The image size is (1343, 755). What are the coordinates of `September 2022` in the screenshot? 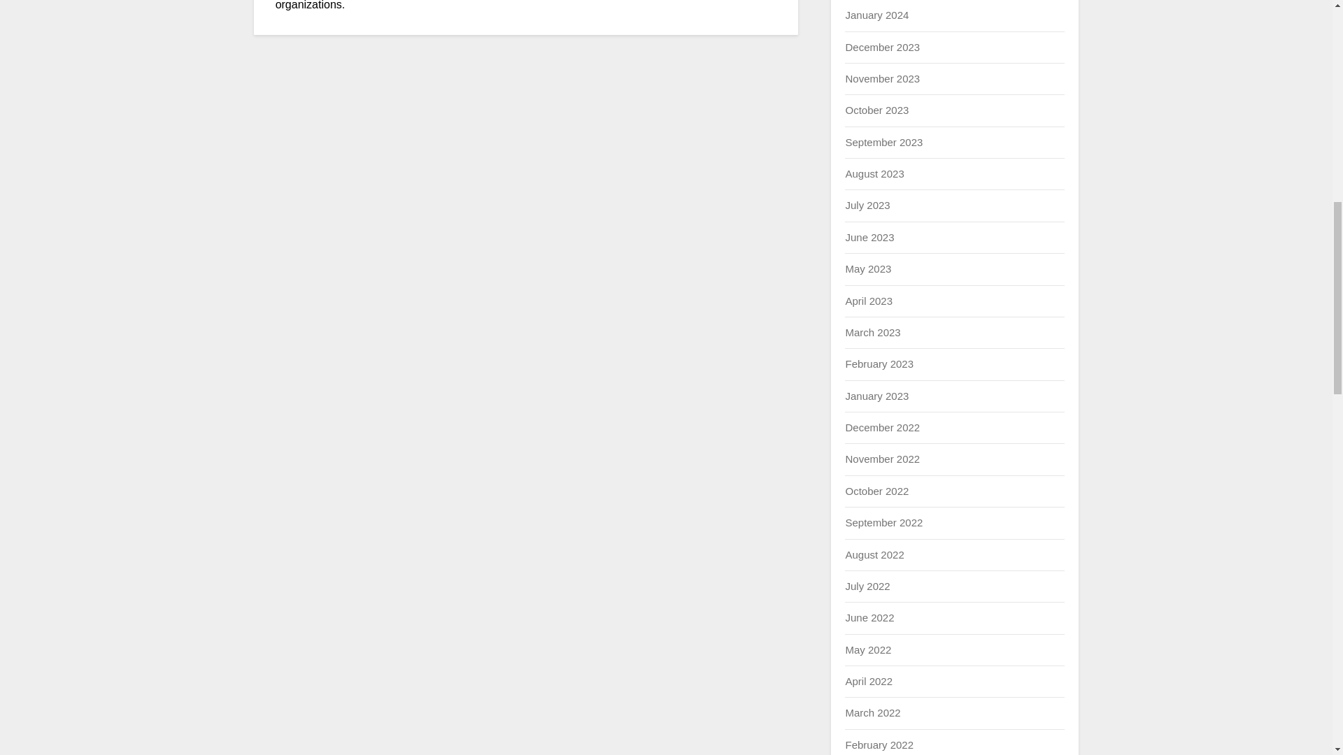 It's located at (883, 522).